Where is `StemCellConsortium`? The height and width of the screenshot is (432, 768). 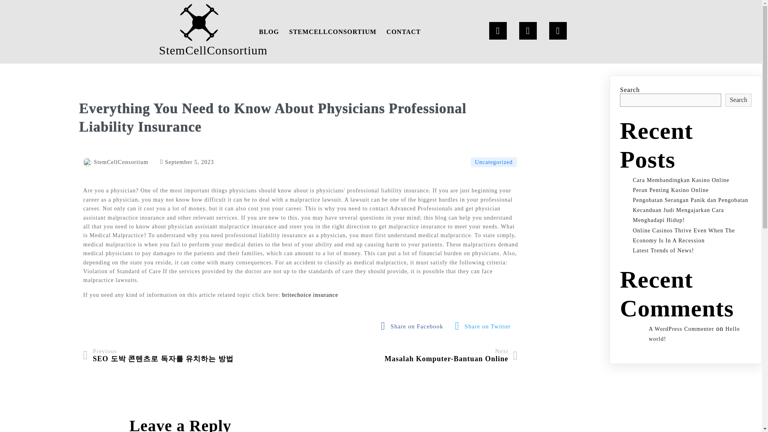 StemCellConsortium is located at coordinates (199, 32).